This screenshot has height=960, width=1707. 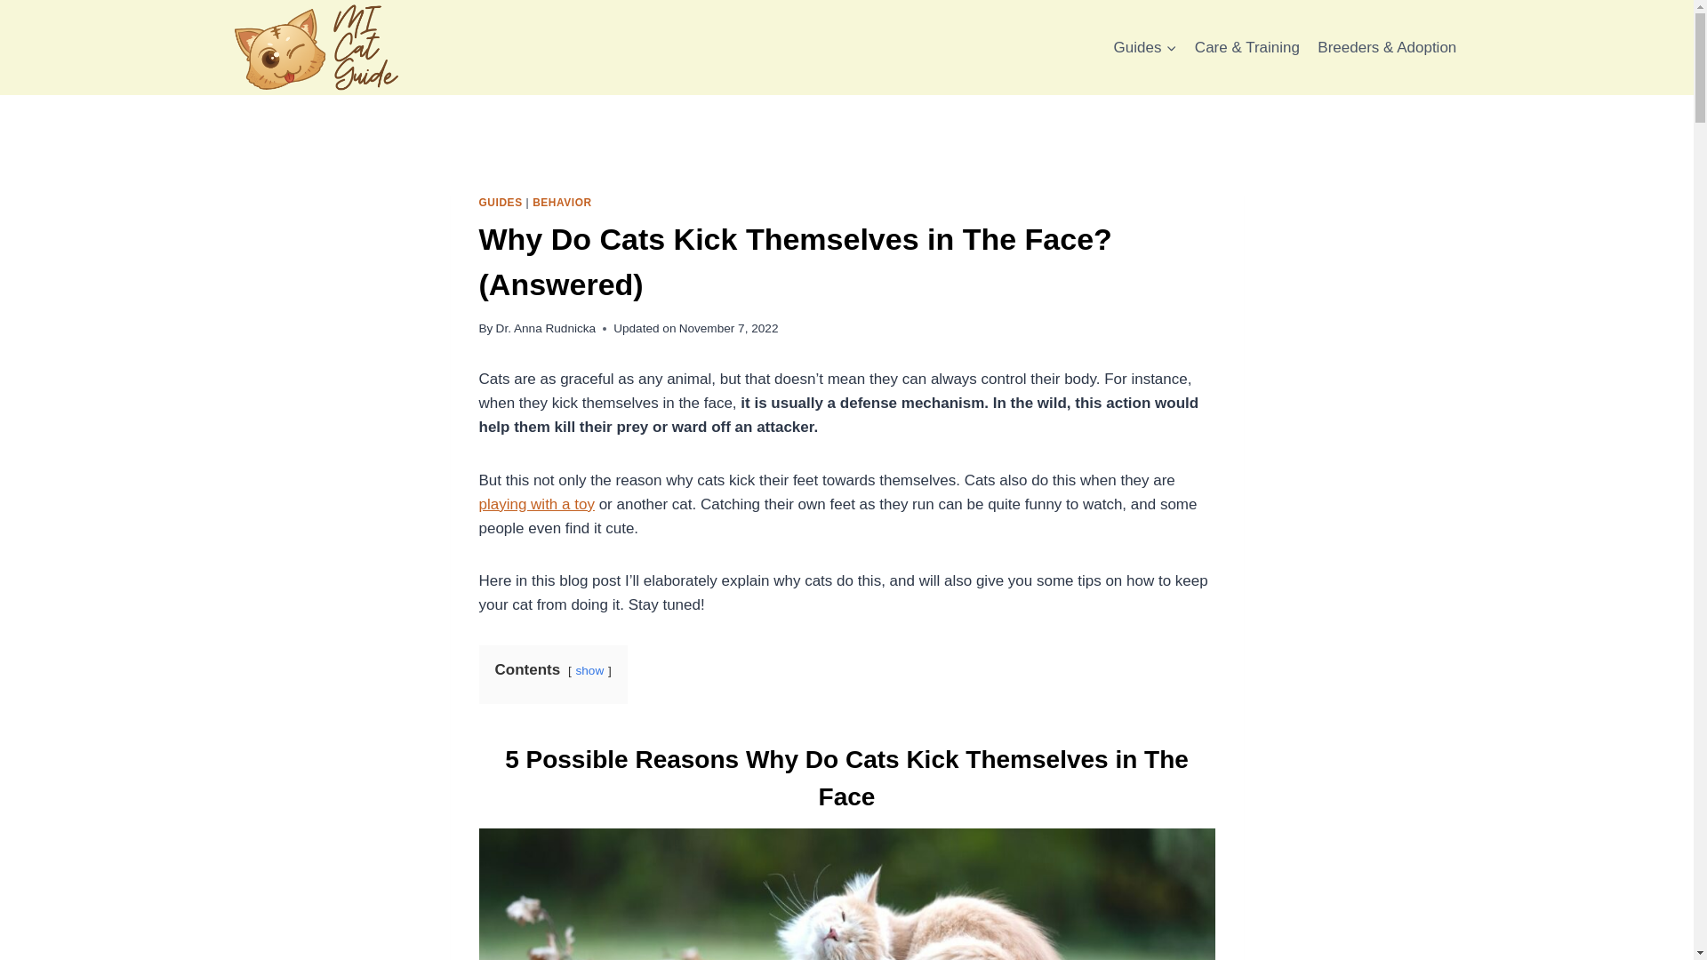 I want to click on Dr. Anna Rudnicka, so click(x=546, y=327).